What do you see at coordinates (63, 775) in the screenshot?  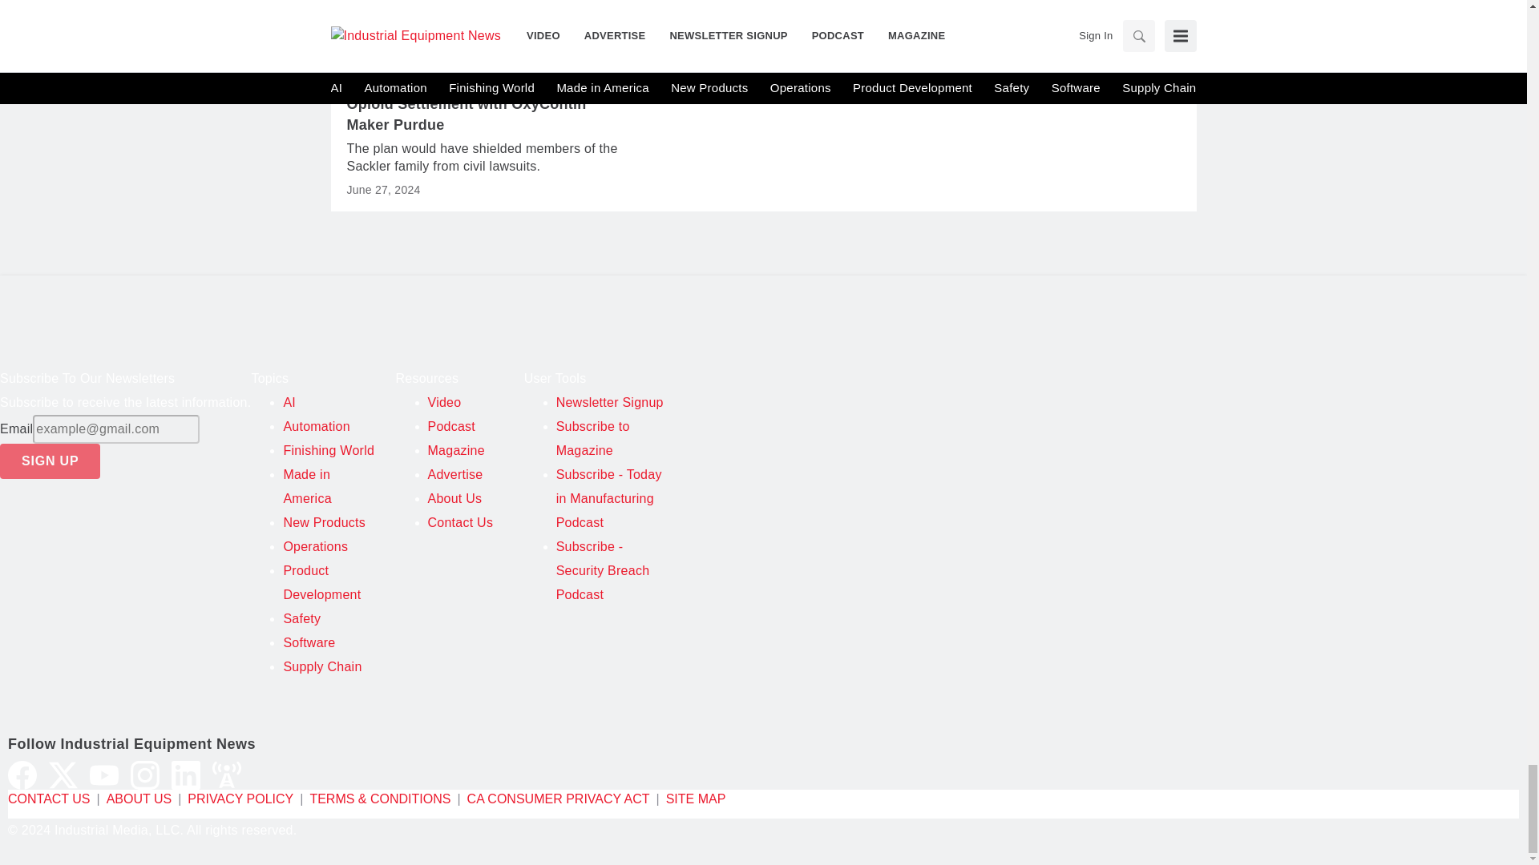 I see `Twitter X icon` at bounding box center [63, 775].